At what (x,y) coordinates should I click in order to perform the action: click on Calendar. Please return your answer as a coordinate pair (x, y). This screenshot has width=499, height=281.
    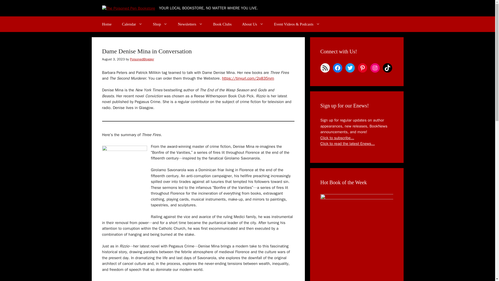
    Looking at the image, I should click on (132, 24).